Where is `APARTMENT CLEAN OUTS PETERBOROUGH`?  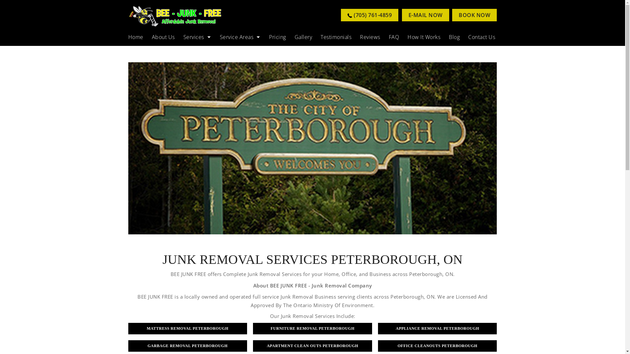 APARTMENT CLEAN OUTS PETERBOROUGH is located at coordinates (312, 346).